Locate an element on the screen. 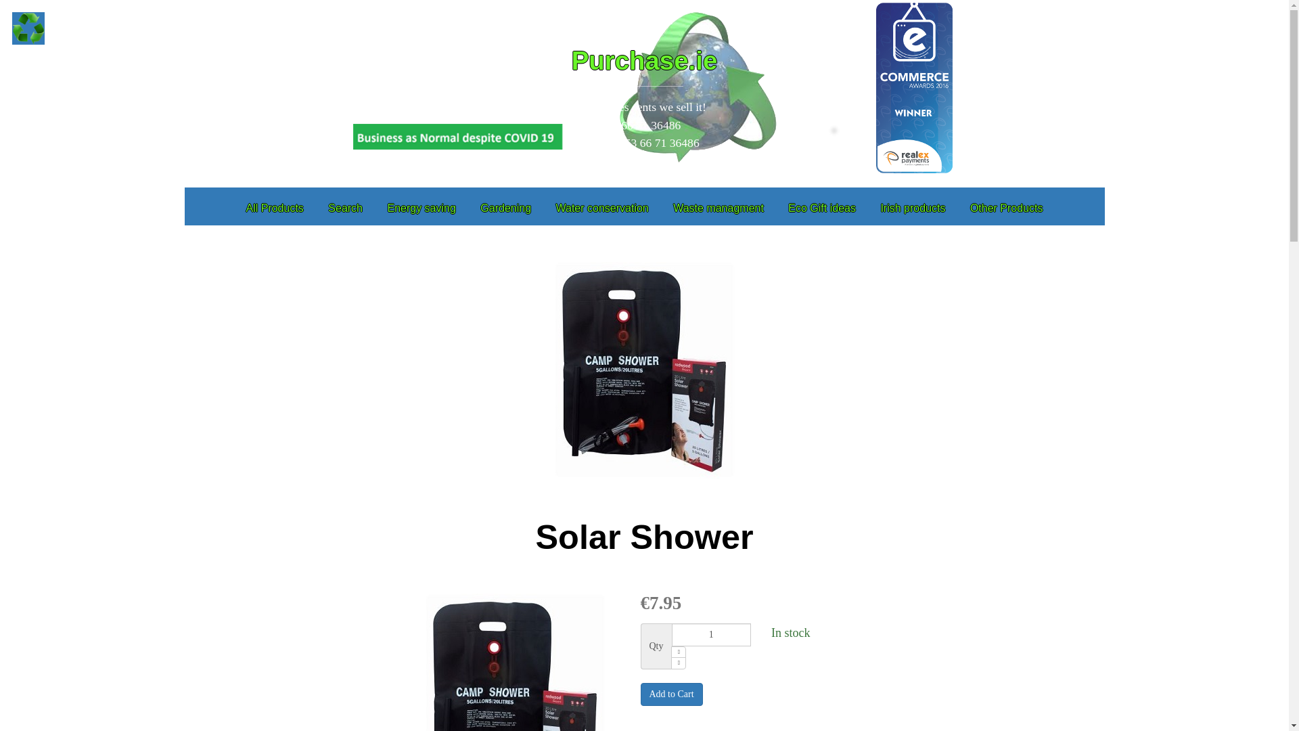 The image size is (1299, 731). Irish products is located at coordinates (912, 207).